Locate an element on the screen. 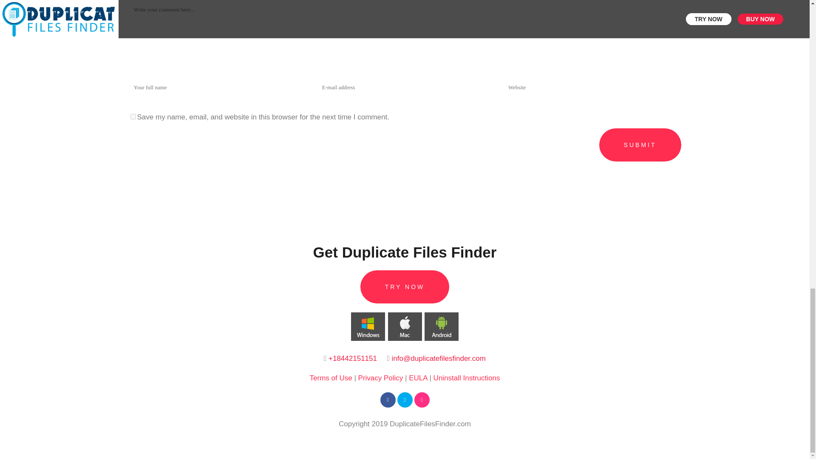 The width and height of the screenshot is (816, 459). yes is located at coordinates (133, 116).